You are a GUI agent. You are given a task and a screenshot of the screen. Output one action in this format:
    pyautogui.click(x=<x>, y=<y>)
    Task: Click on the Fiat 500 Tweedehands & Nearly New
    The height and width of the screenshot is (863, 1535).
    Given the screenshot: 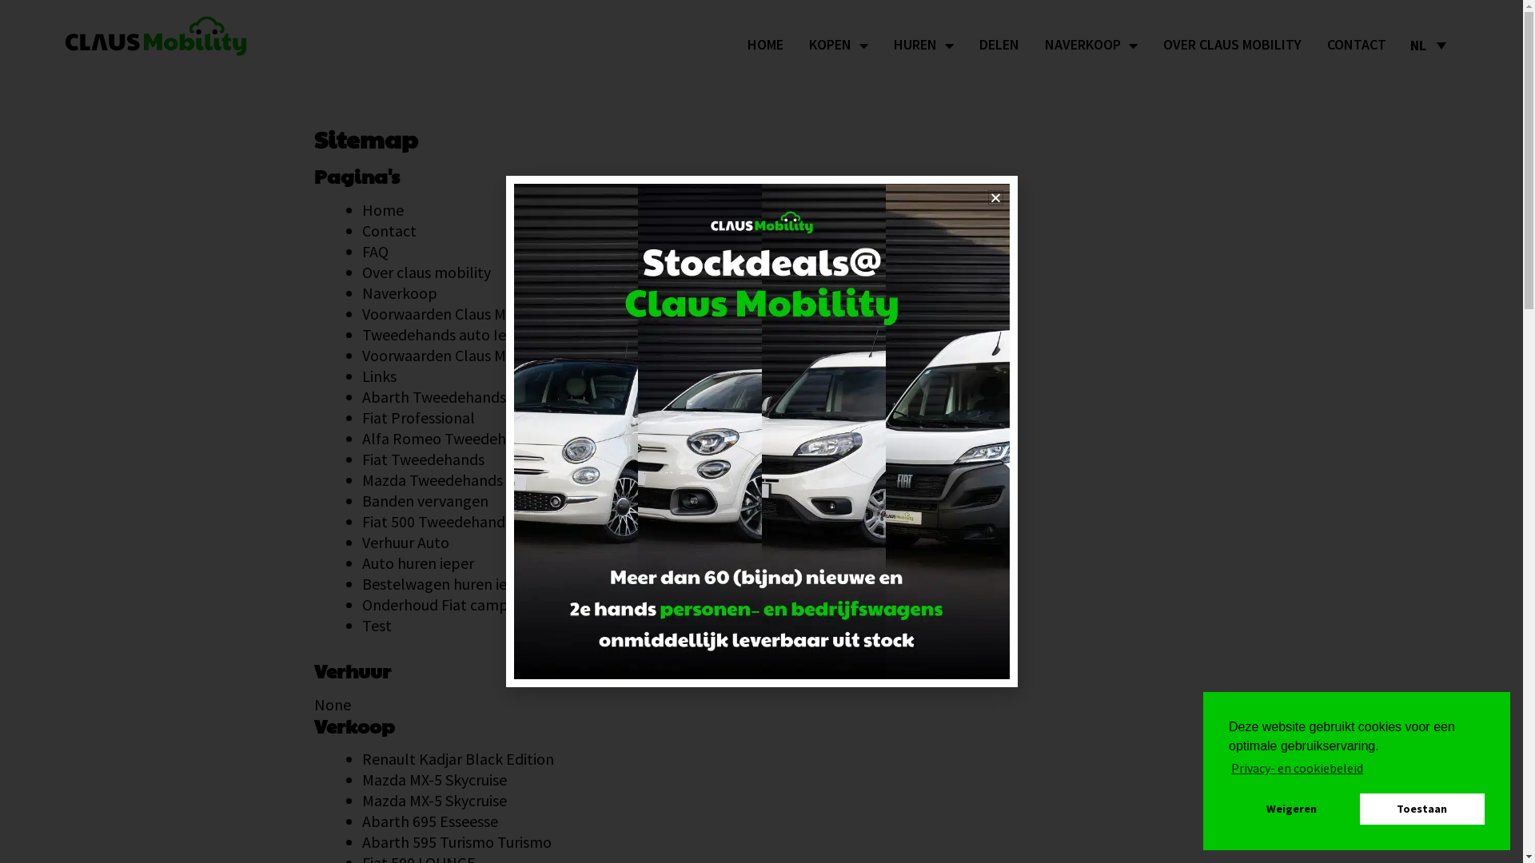 What is the action you would take?
    pyautogui.click(x=484, y=521)
    